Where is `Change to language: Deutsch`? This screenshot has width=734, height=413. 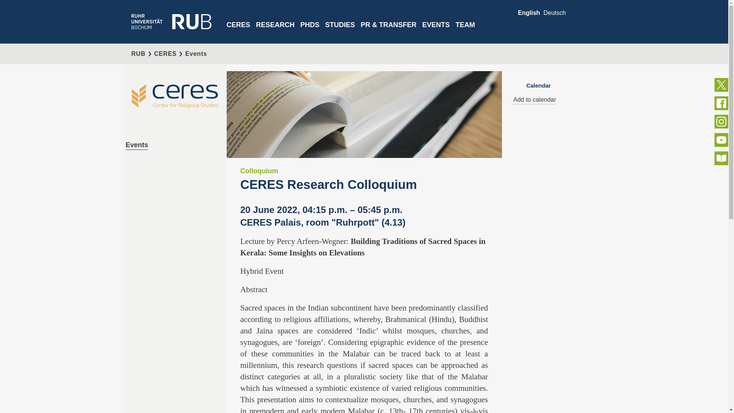 Change to language: Deutsch is located at coordinates (554, 13).